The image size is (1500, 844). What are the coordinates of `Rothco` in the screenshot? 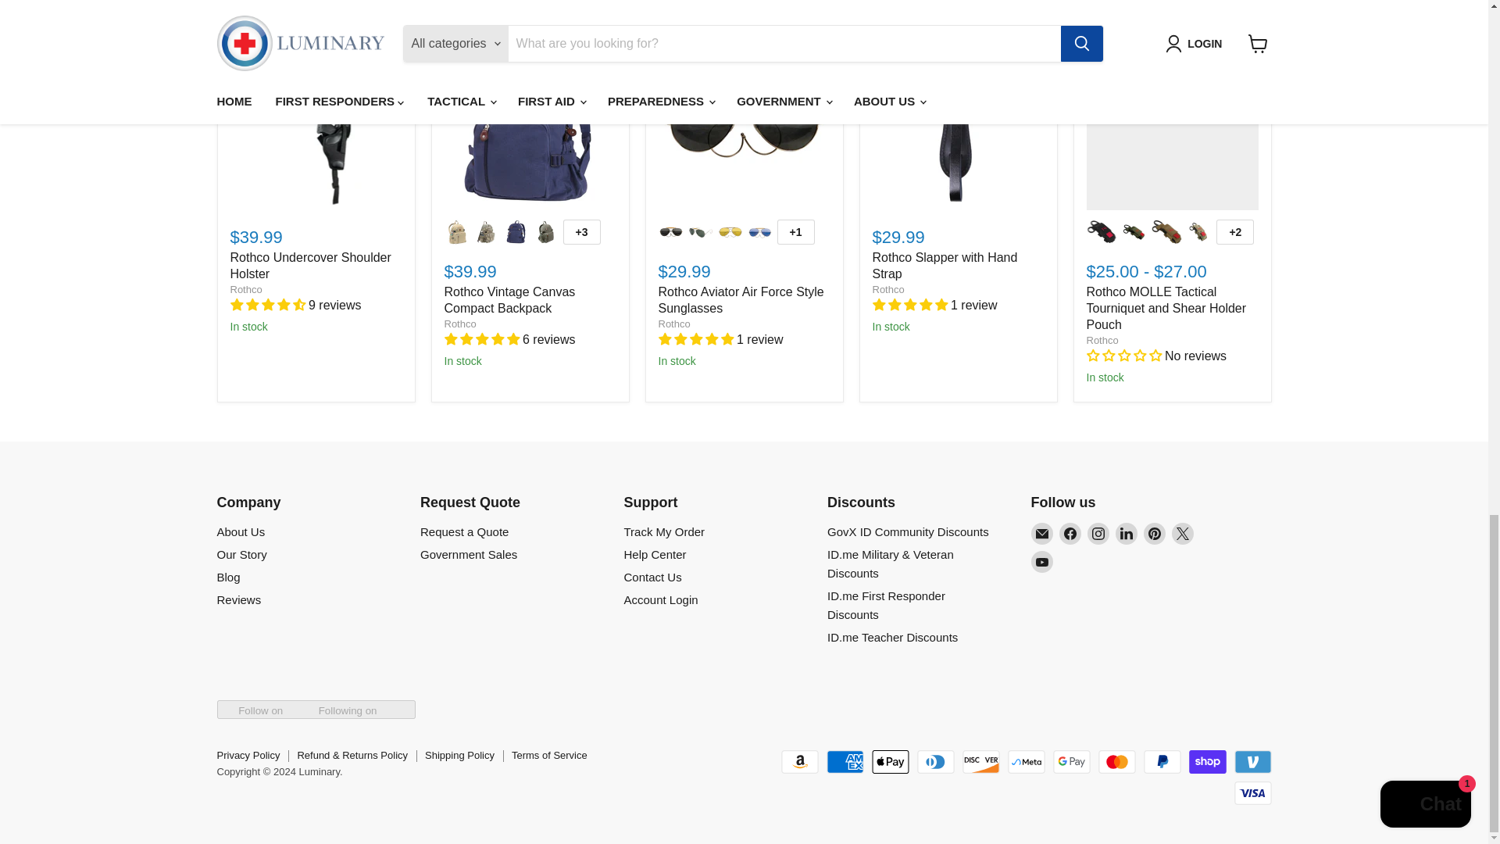 It's located at (245, 289).